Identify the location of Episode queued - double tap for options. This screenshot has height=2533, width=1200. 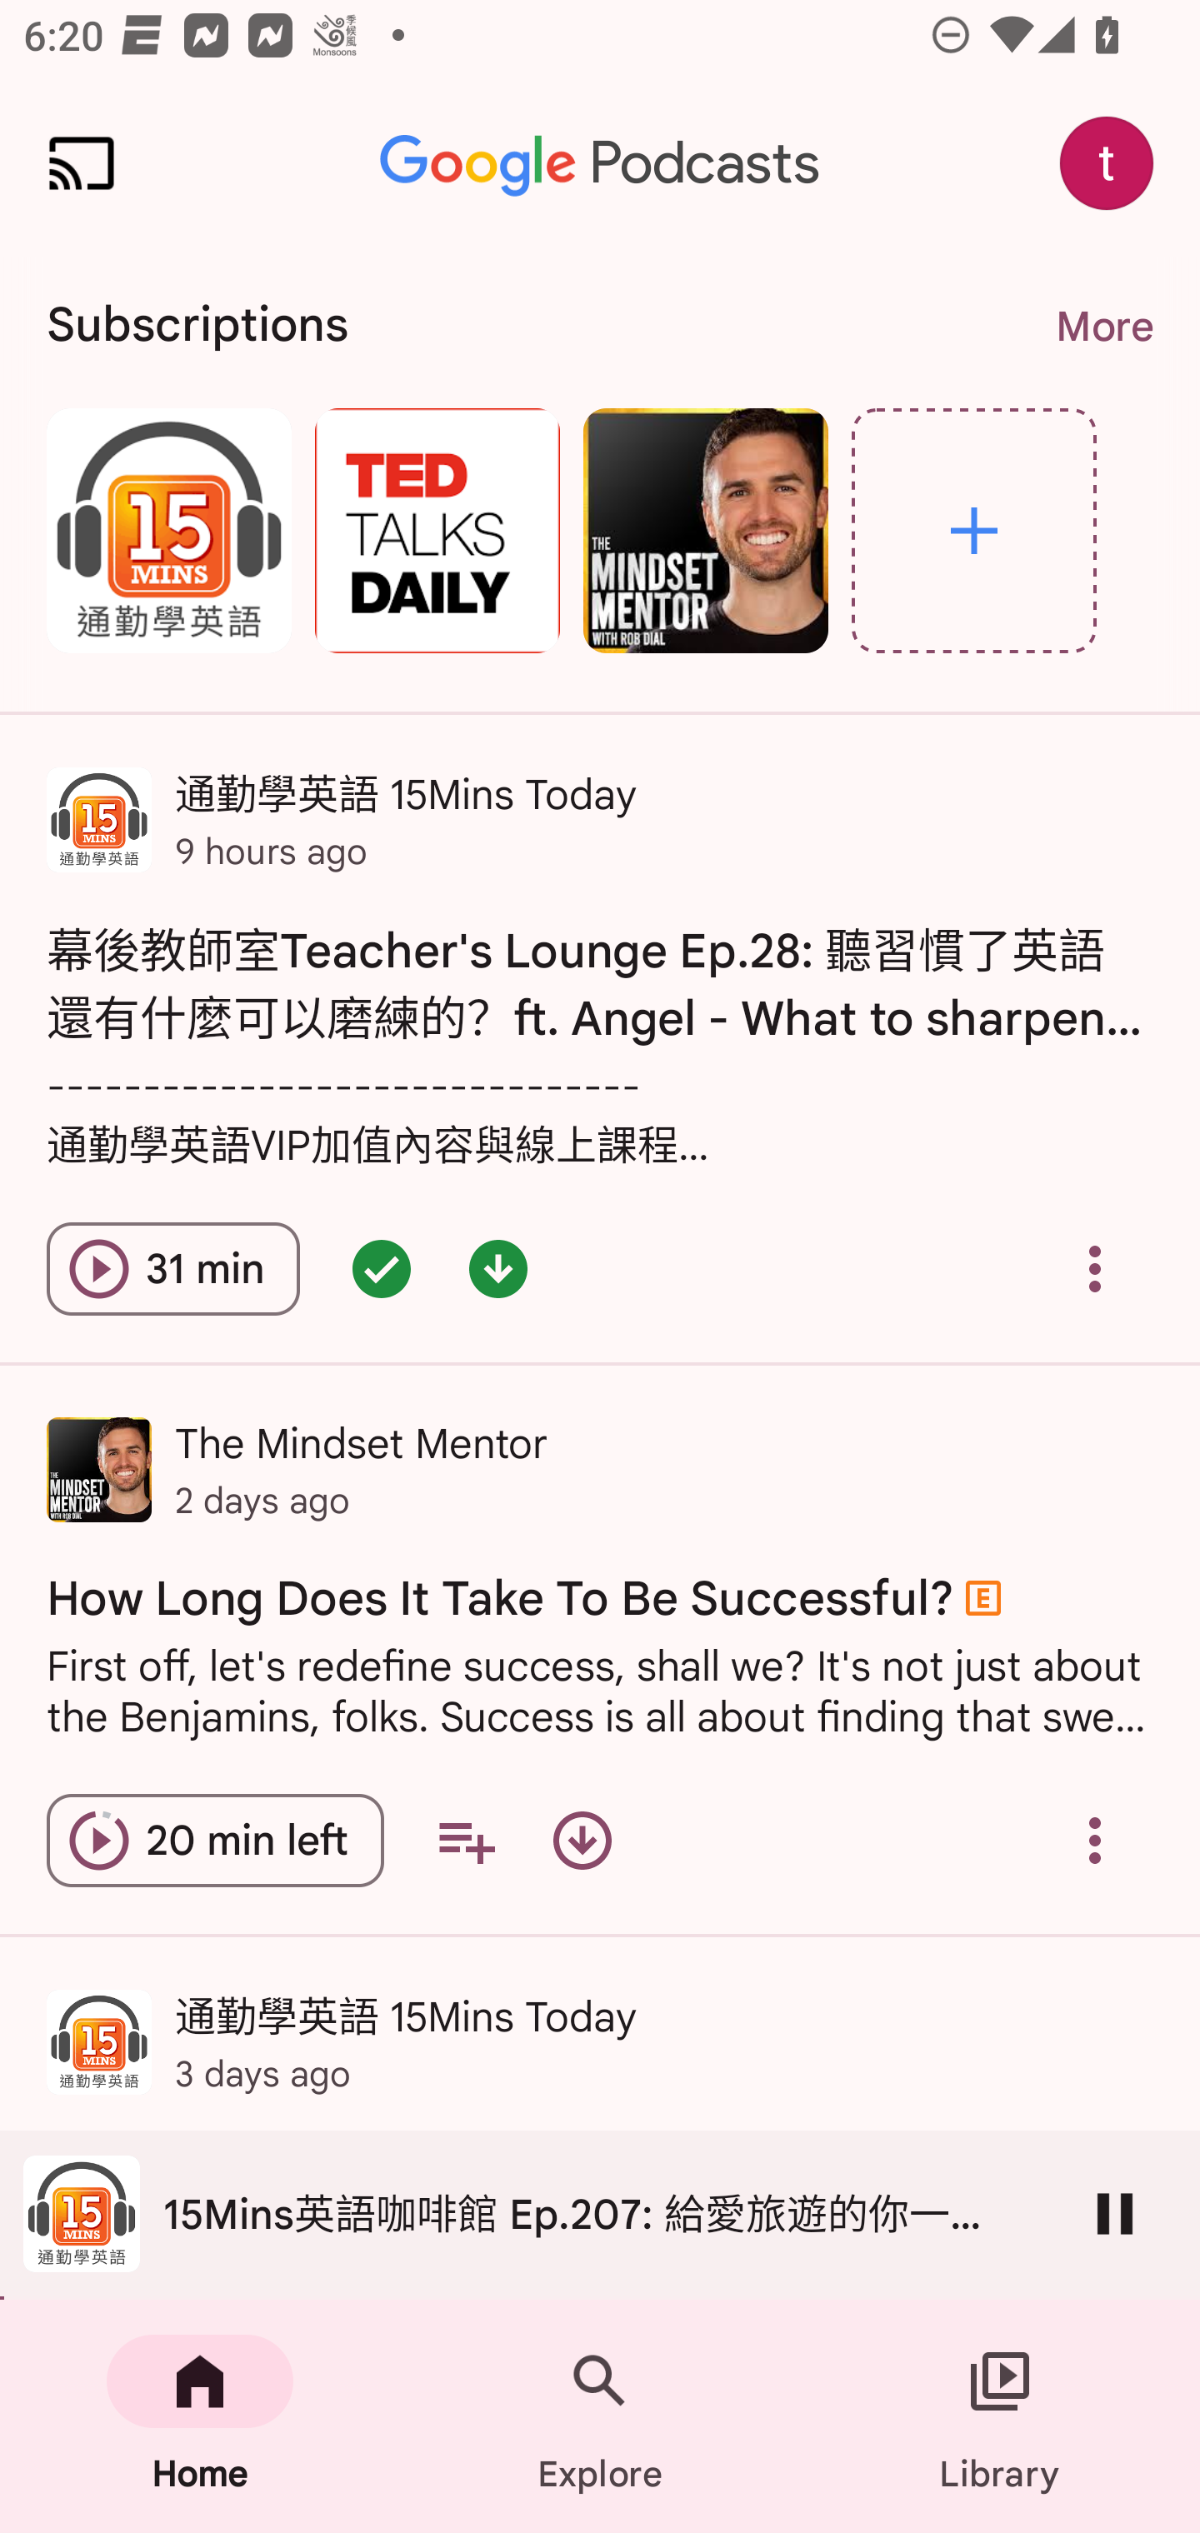
(382, 1268).